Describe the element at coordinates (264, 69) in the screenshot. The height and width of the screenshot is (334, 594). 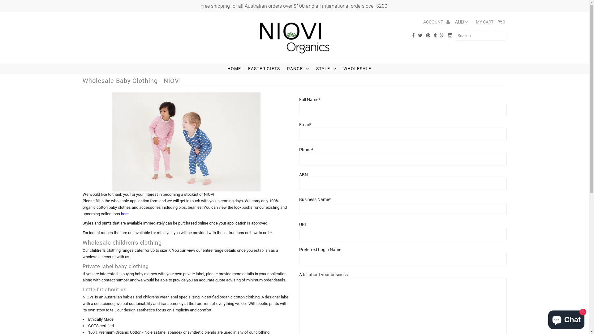
I see `EASTER GIFTS` at that location.